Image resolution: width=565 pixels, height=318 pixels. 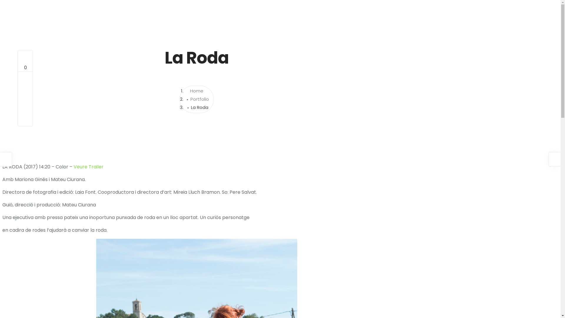 I want to click on Home, so click(x=197, y=91).